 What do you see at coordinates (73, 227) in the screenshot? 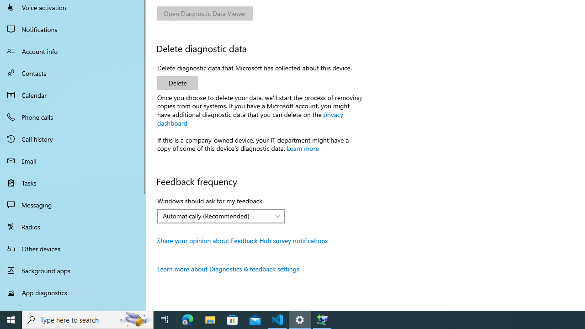
I see `Radios` at bounding box center [73, 227].